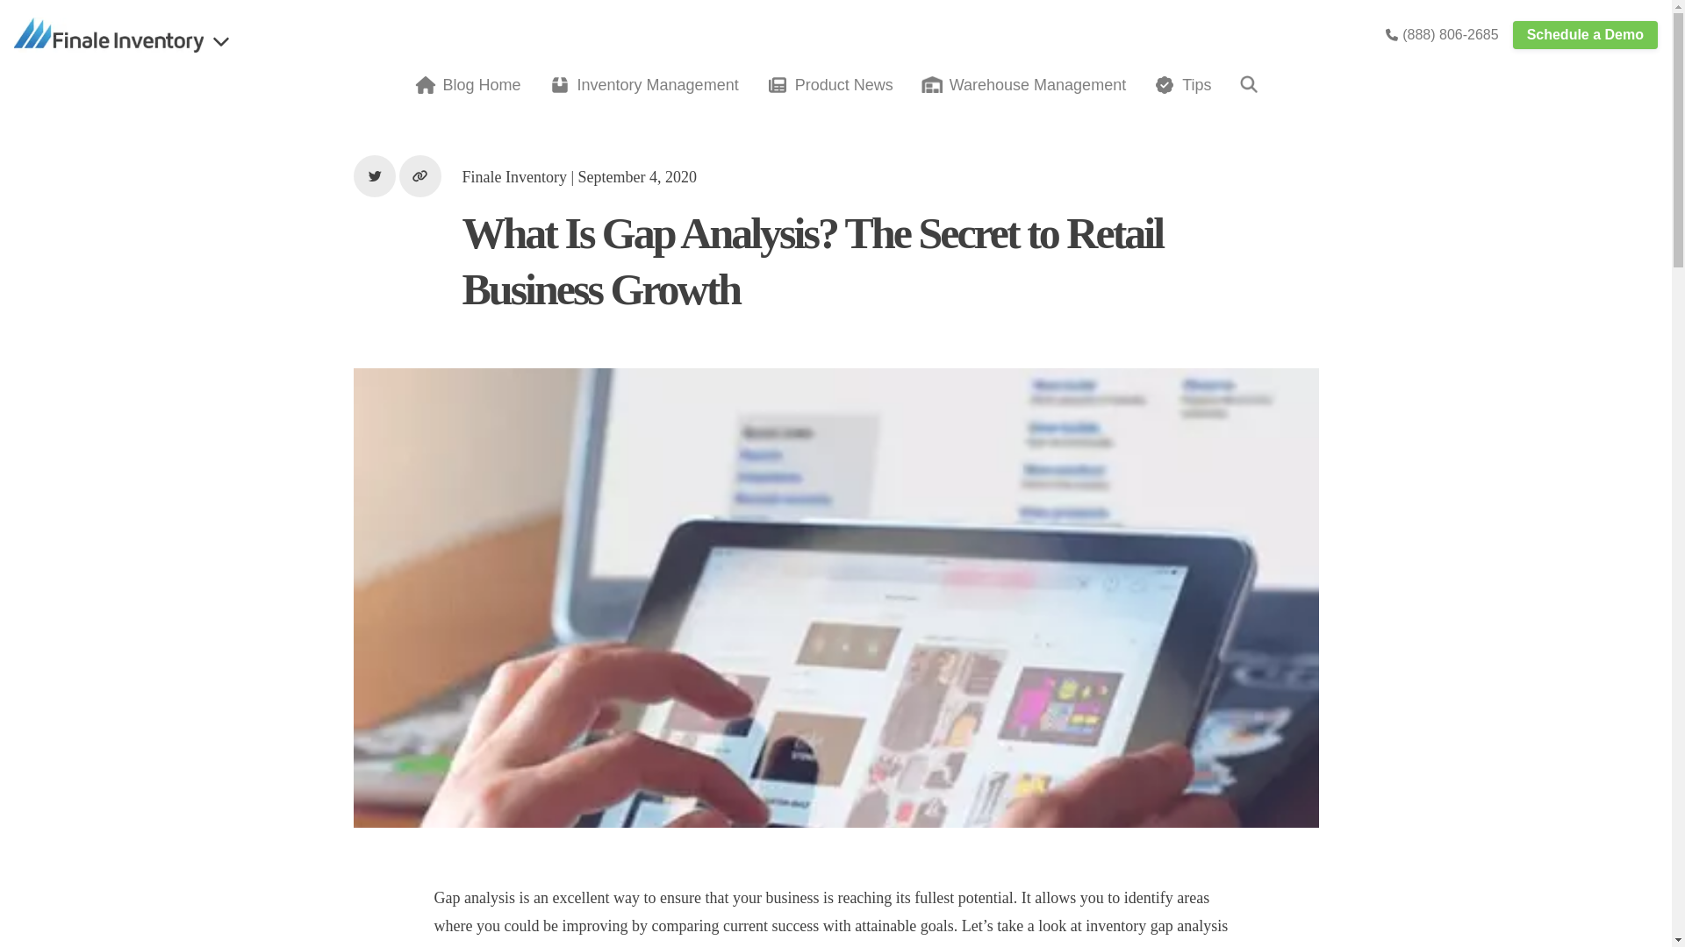 The image size is (1685, 947). I want to click on Warehouse Management, so click(1023, 85).